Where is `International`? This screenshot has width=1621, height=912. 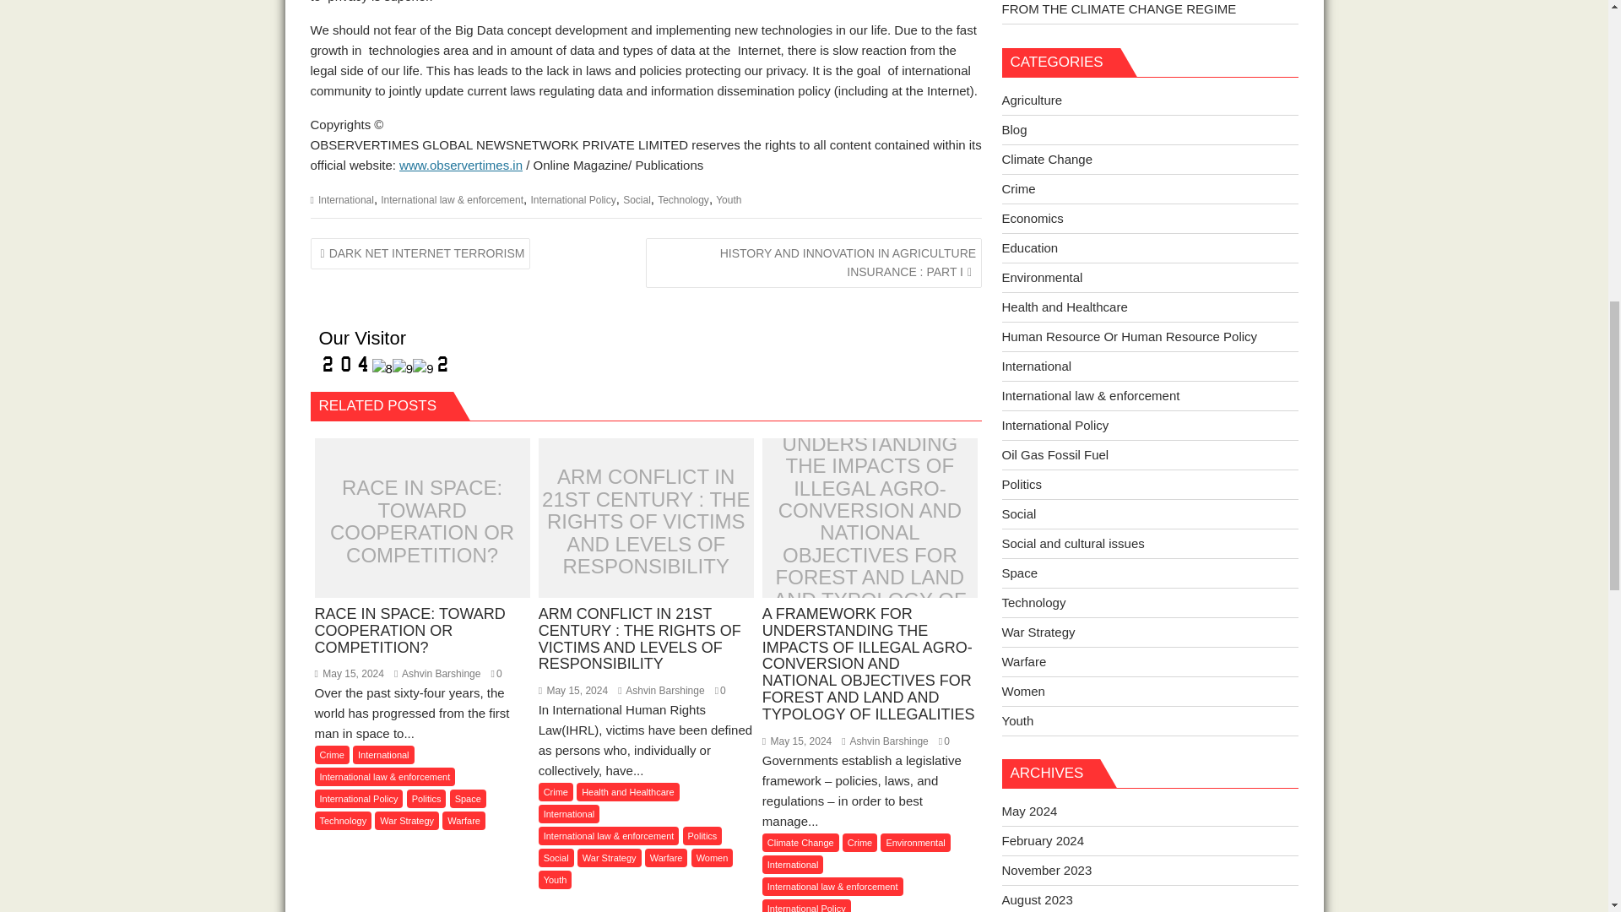
International is located at coordinates (346, 200).